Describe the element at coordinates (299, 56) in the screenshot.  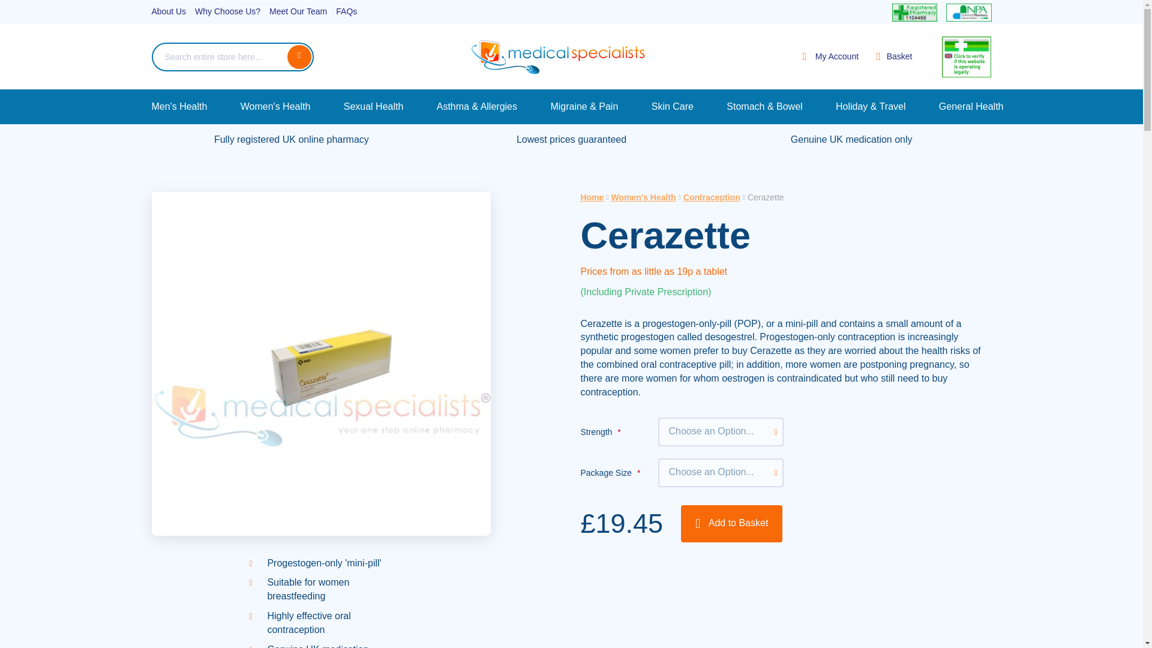
I see `Search` at that location.